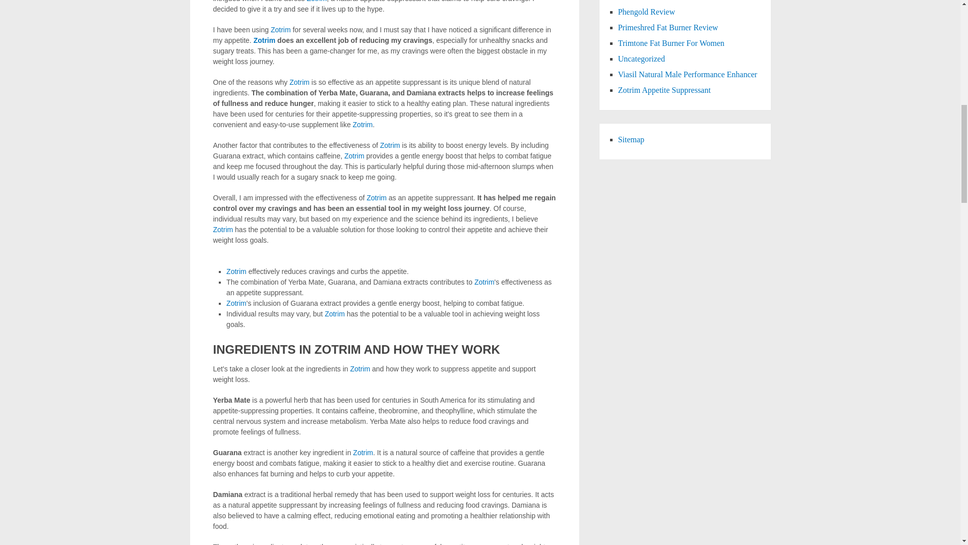 Image resolution: width=968 pixels, height=545 pixels. What do you see at coordinates (317, 1) in the screenshot?
I see `Zotrim` at bounding box center [317, 1].